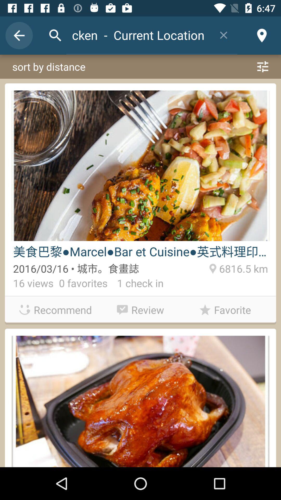 Image resolution: width=281 pixels, height=500 pixels. I want to click on turn on item above sort by distance icon, so click(138, 35).